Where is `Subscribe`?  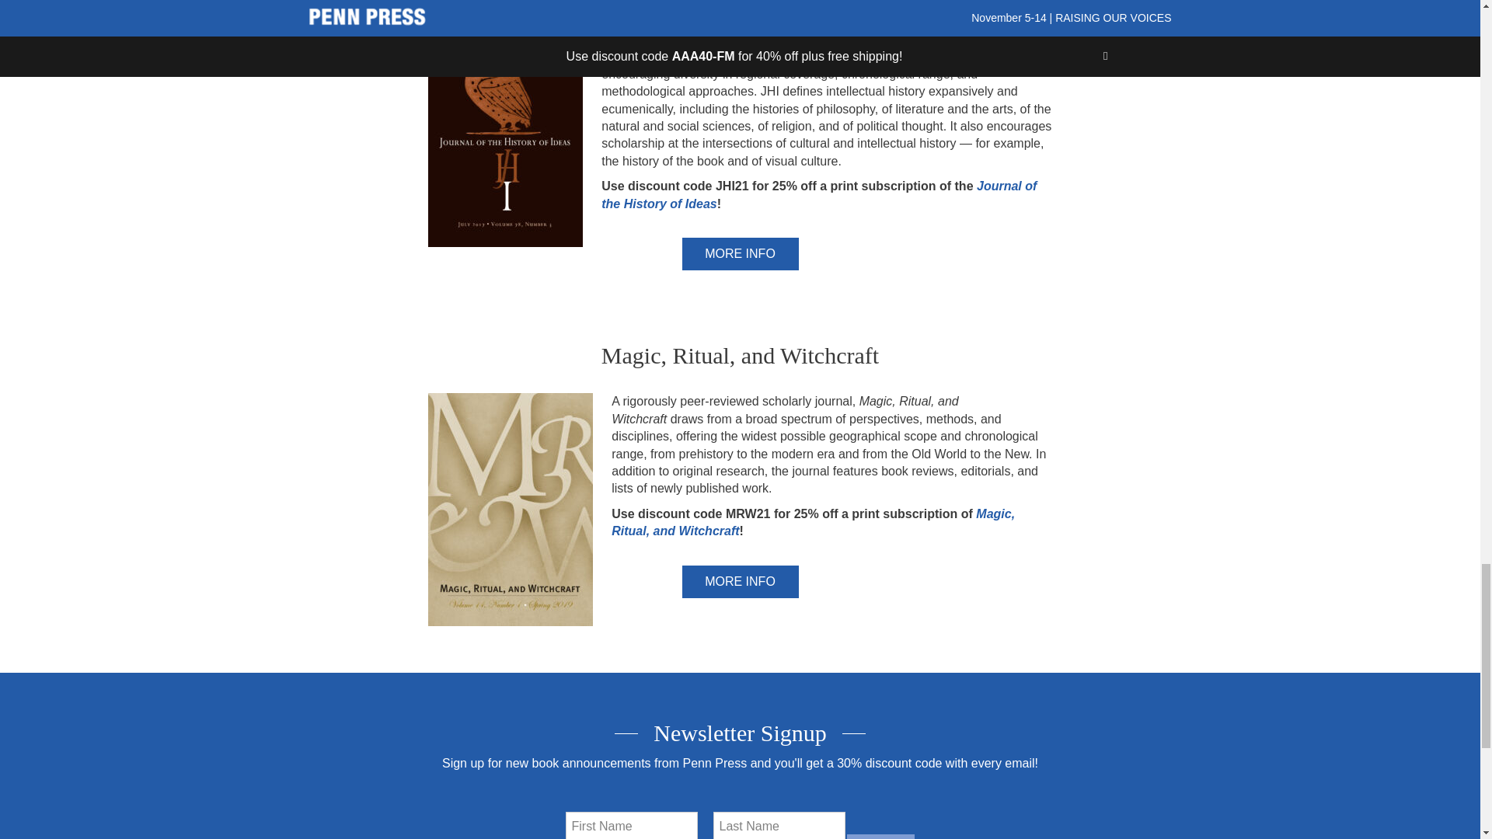 Subscribe is located at coordinates (880, 836).